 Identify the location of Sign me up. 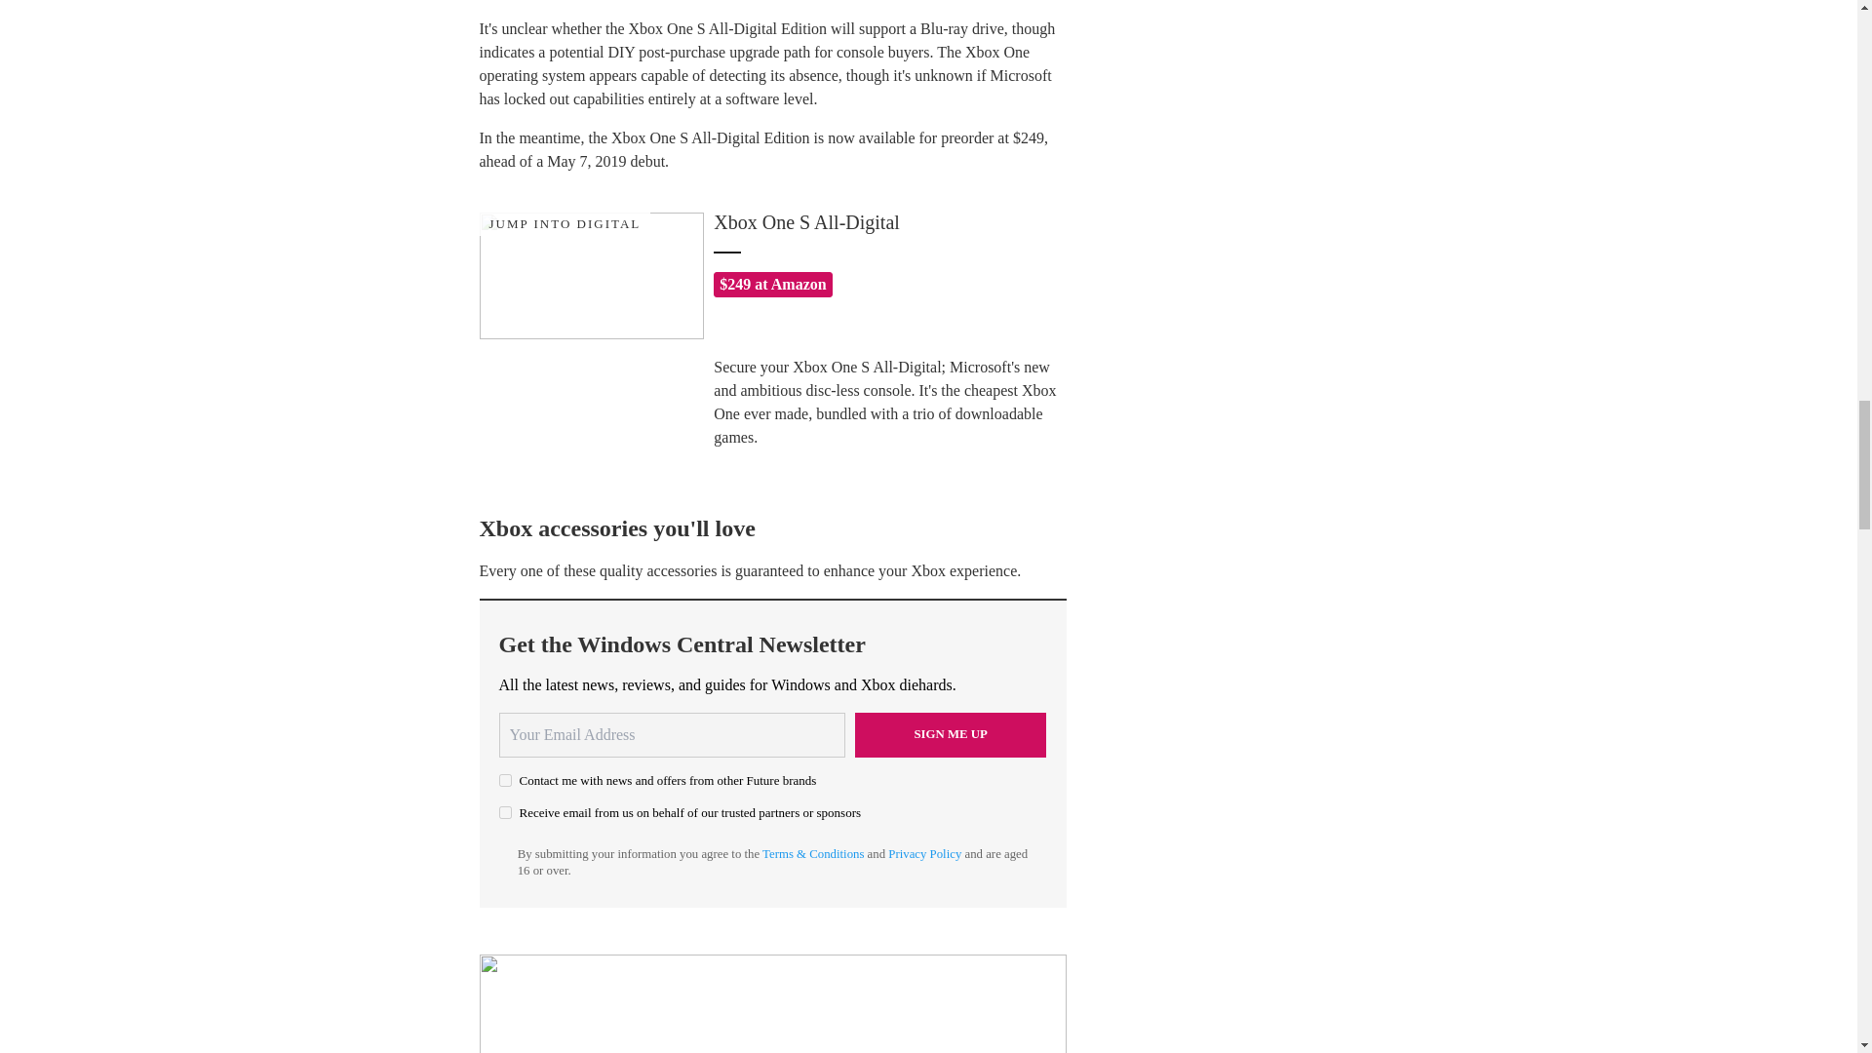
(951, 735).